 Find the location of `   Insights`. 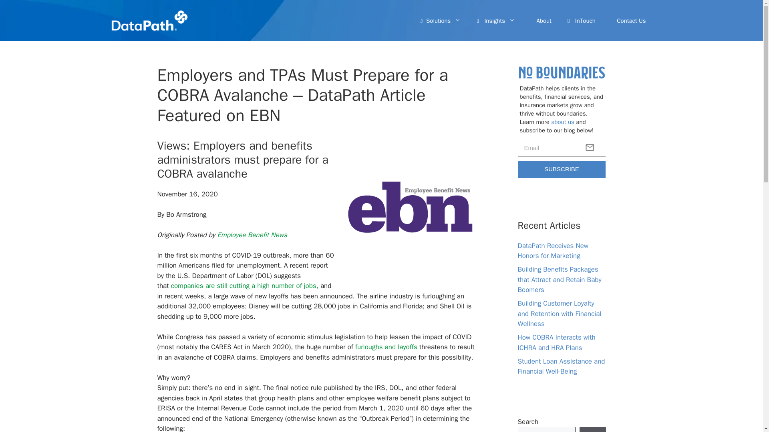

   Insights is located at coordinates (495, 21).